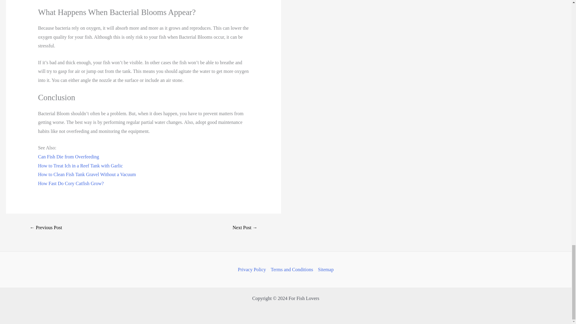 The height and width of the screenshot is (324, 576). What do you see at coordinates (325, 269) in the screenshot?
I see `Sitemap` at bounding box center [325, 269].